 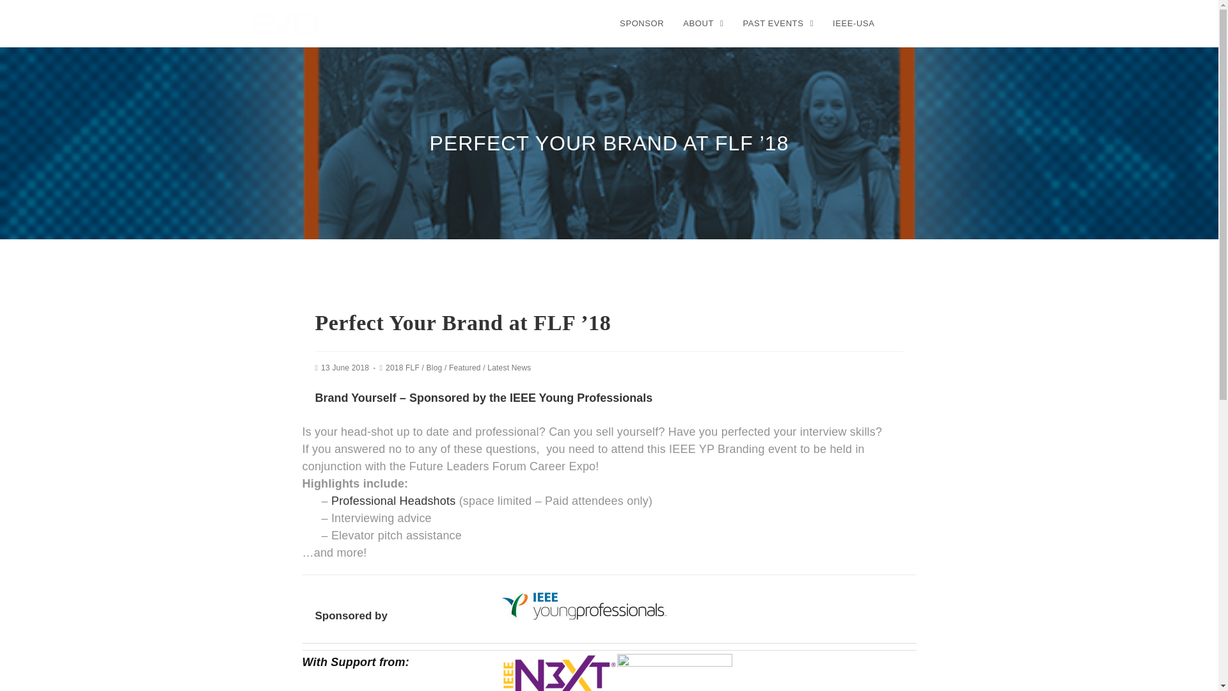 What do you see at coordinates (642, 24) in the screenshot?
I see `SPONSOR` at bounding box center [642, 24].